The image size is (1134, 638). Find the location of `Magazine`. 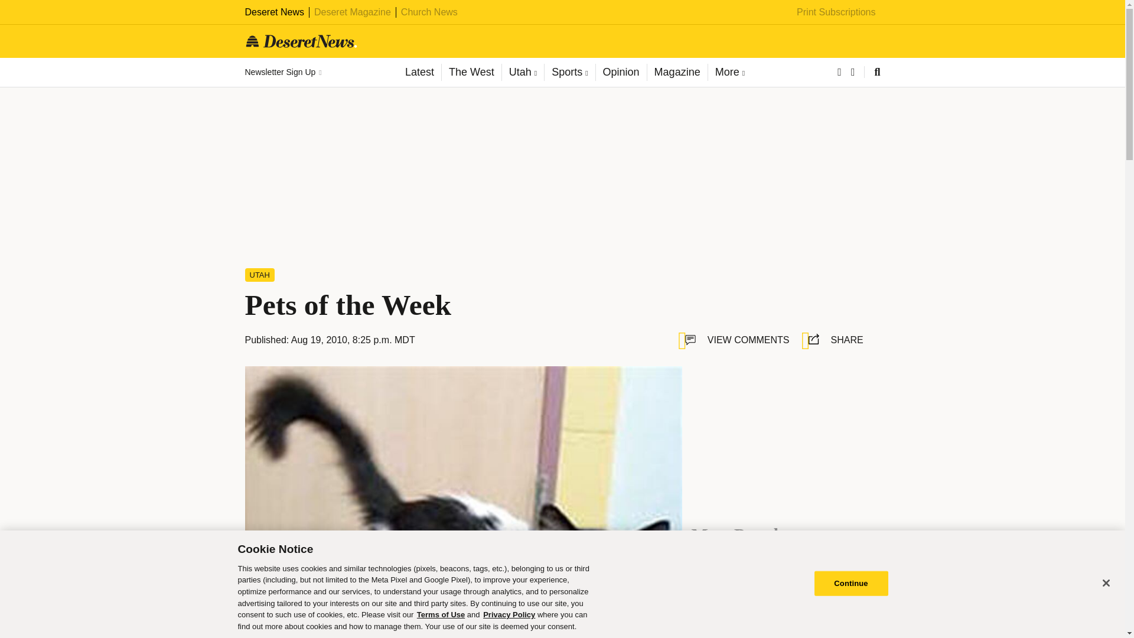

Magazine is located at coordinates (677, 72).